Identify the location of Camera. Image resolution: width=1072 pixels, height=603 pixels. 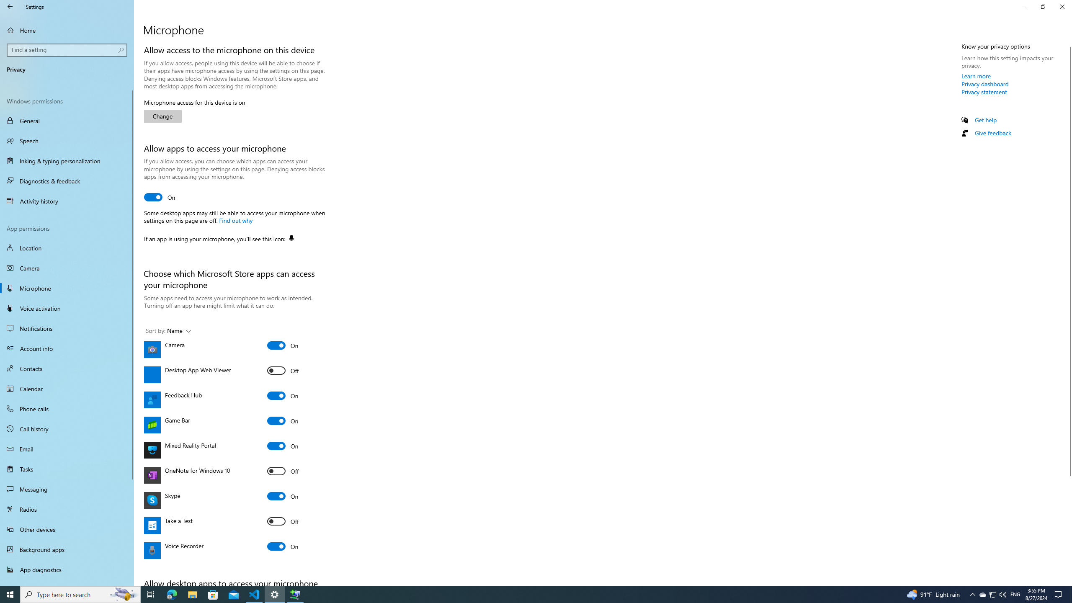
(67, 268).